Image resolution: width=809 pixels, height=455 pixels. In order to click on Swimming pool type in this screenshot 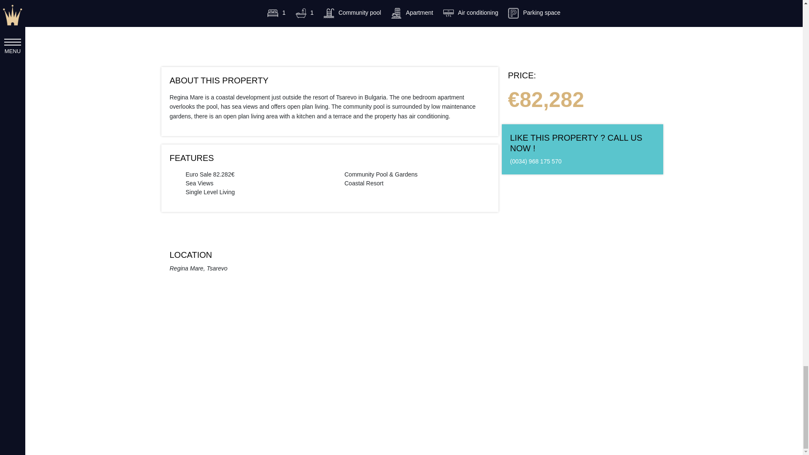, I will do `click(353, 12)`.